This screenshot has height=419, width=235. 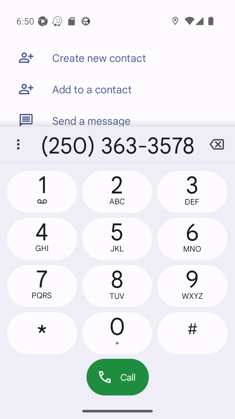 What do you see at coordinates (42, 286) in the screenshot?
I see `7,PQRS 7 PQRS` at bounding box center [42, 286].